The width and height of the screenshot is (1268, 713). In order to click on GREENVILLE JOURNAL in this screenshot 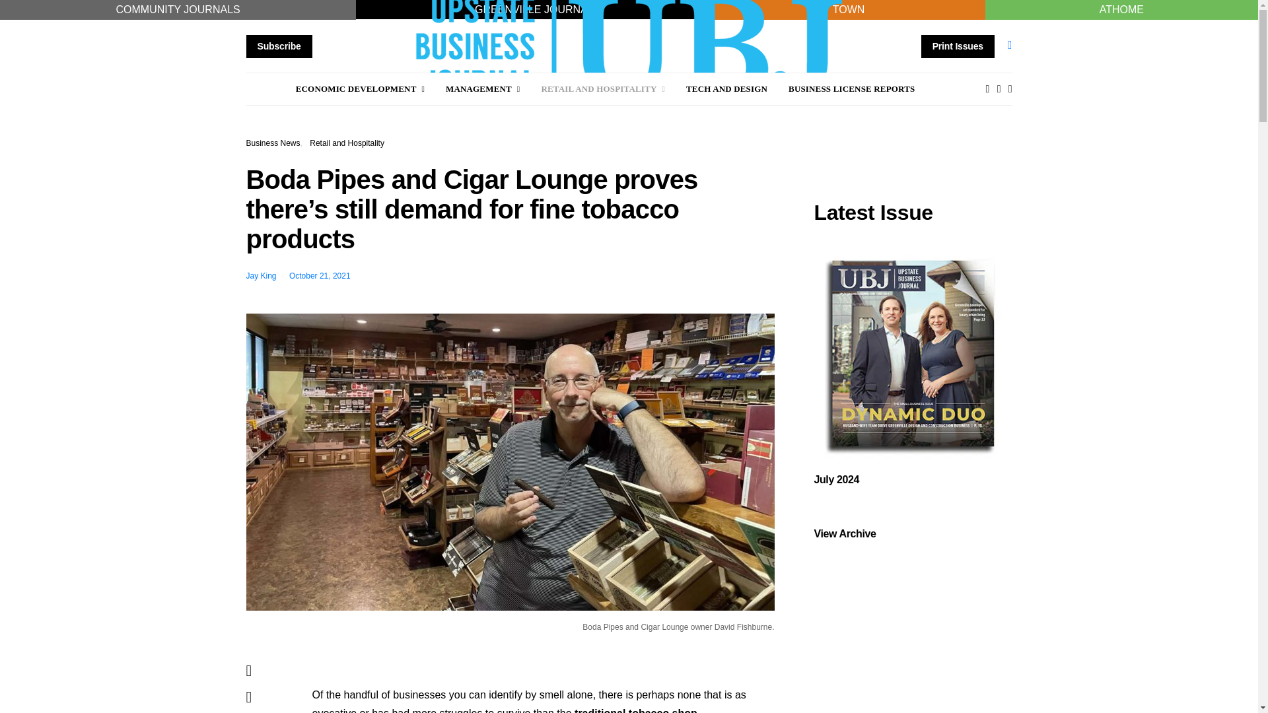, I will do `click(534, 10)`.